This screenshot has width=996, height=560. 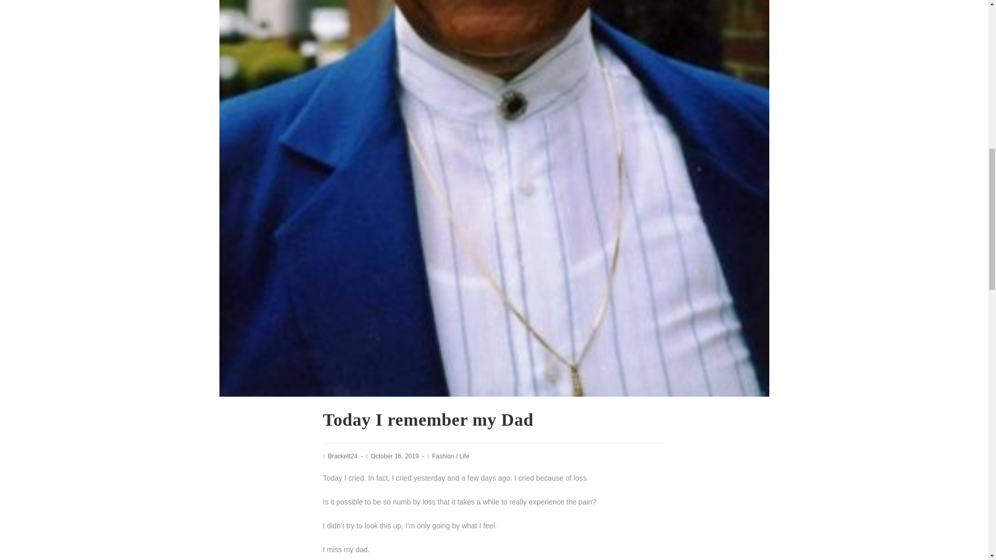 I want to click on Life, so click(x=464, y=456).